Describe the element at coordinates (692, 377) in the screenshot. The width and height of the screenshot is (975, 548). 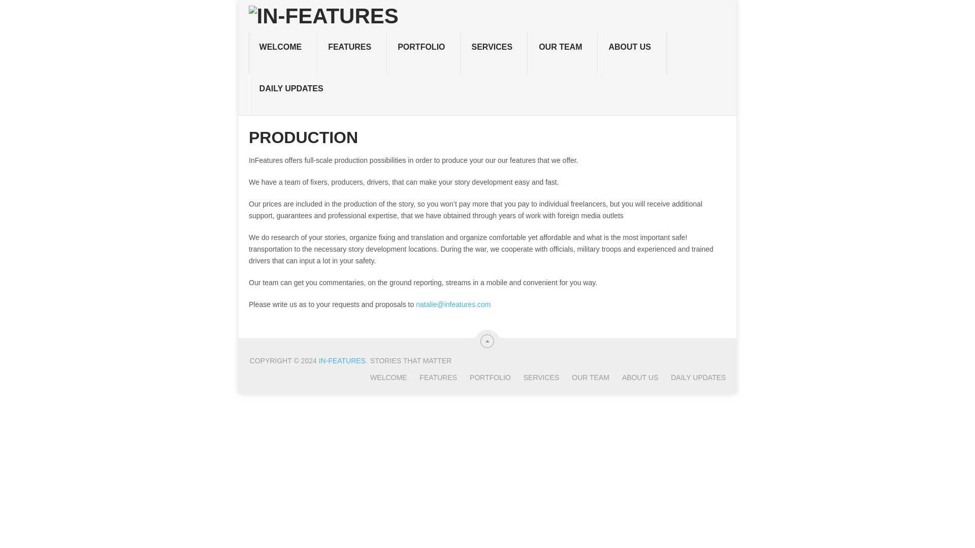
I see `DAILY UPDATES` at that location.